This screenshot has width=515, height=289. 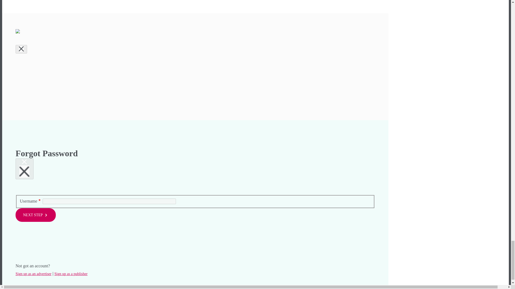 What do you see at coordinates (33, 274) in the screenshot?
I see `Sign up as an advertiser` at bounding box center [33, 274].